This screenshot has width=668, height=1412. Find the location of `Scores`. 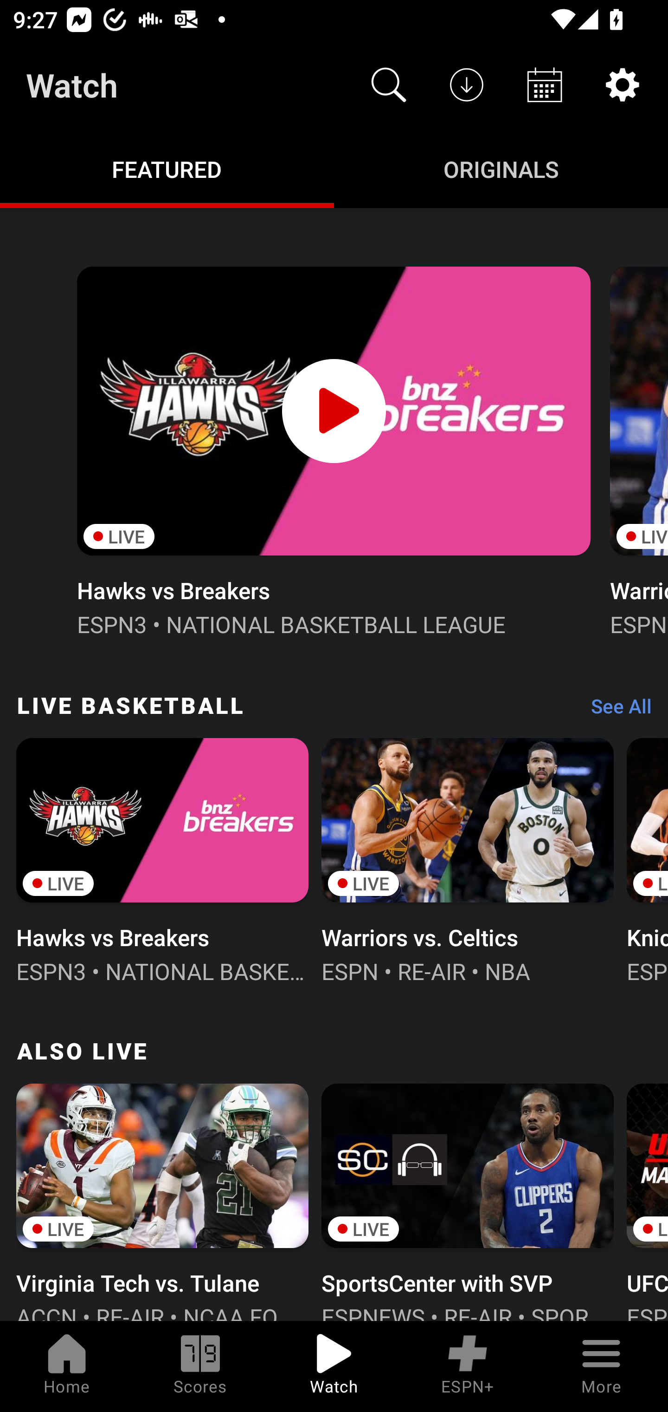

Scores is located at coordinates (200, 1366).